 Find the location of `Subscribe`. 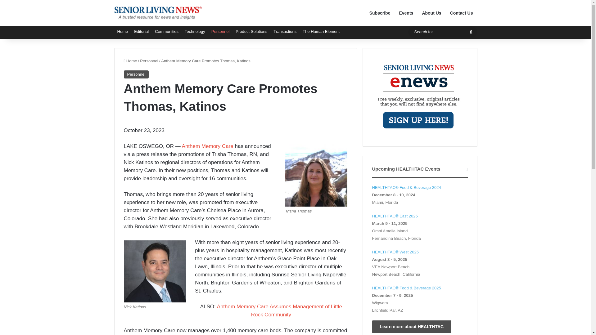

Subscribe is located at coordinates (380, 13).